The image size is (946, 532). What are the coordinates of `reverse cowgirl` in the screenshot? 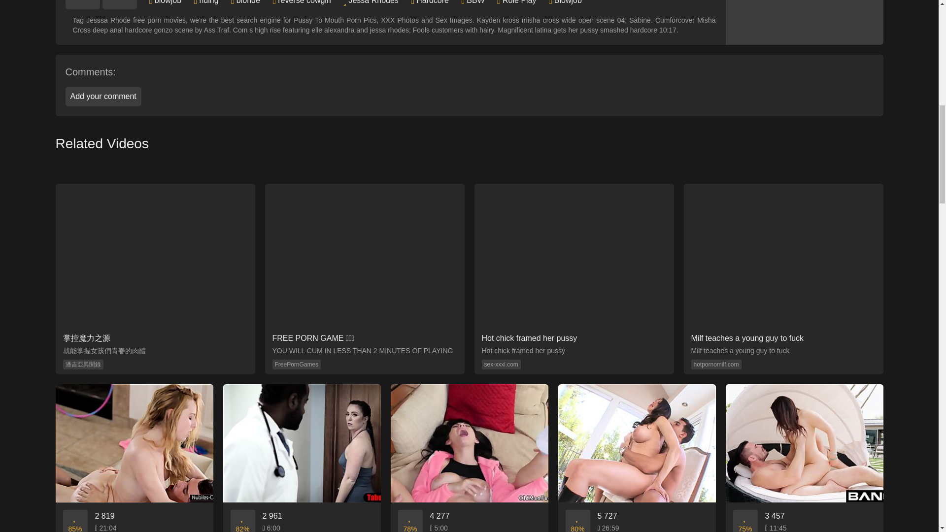 It's located at (304, 2).